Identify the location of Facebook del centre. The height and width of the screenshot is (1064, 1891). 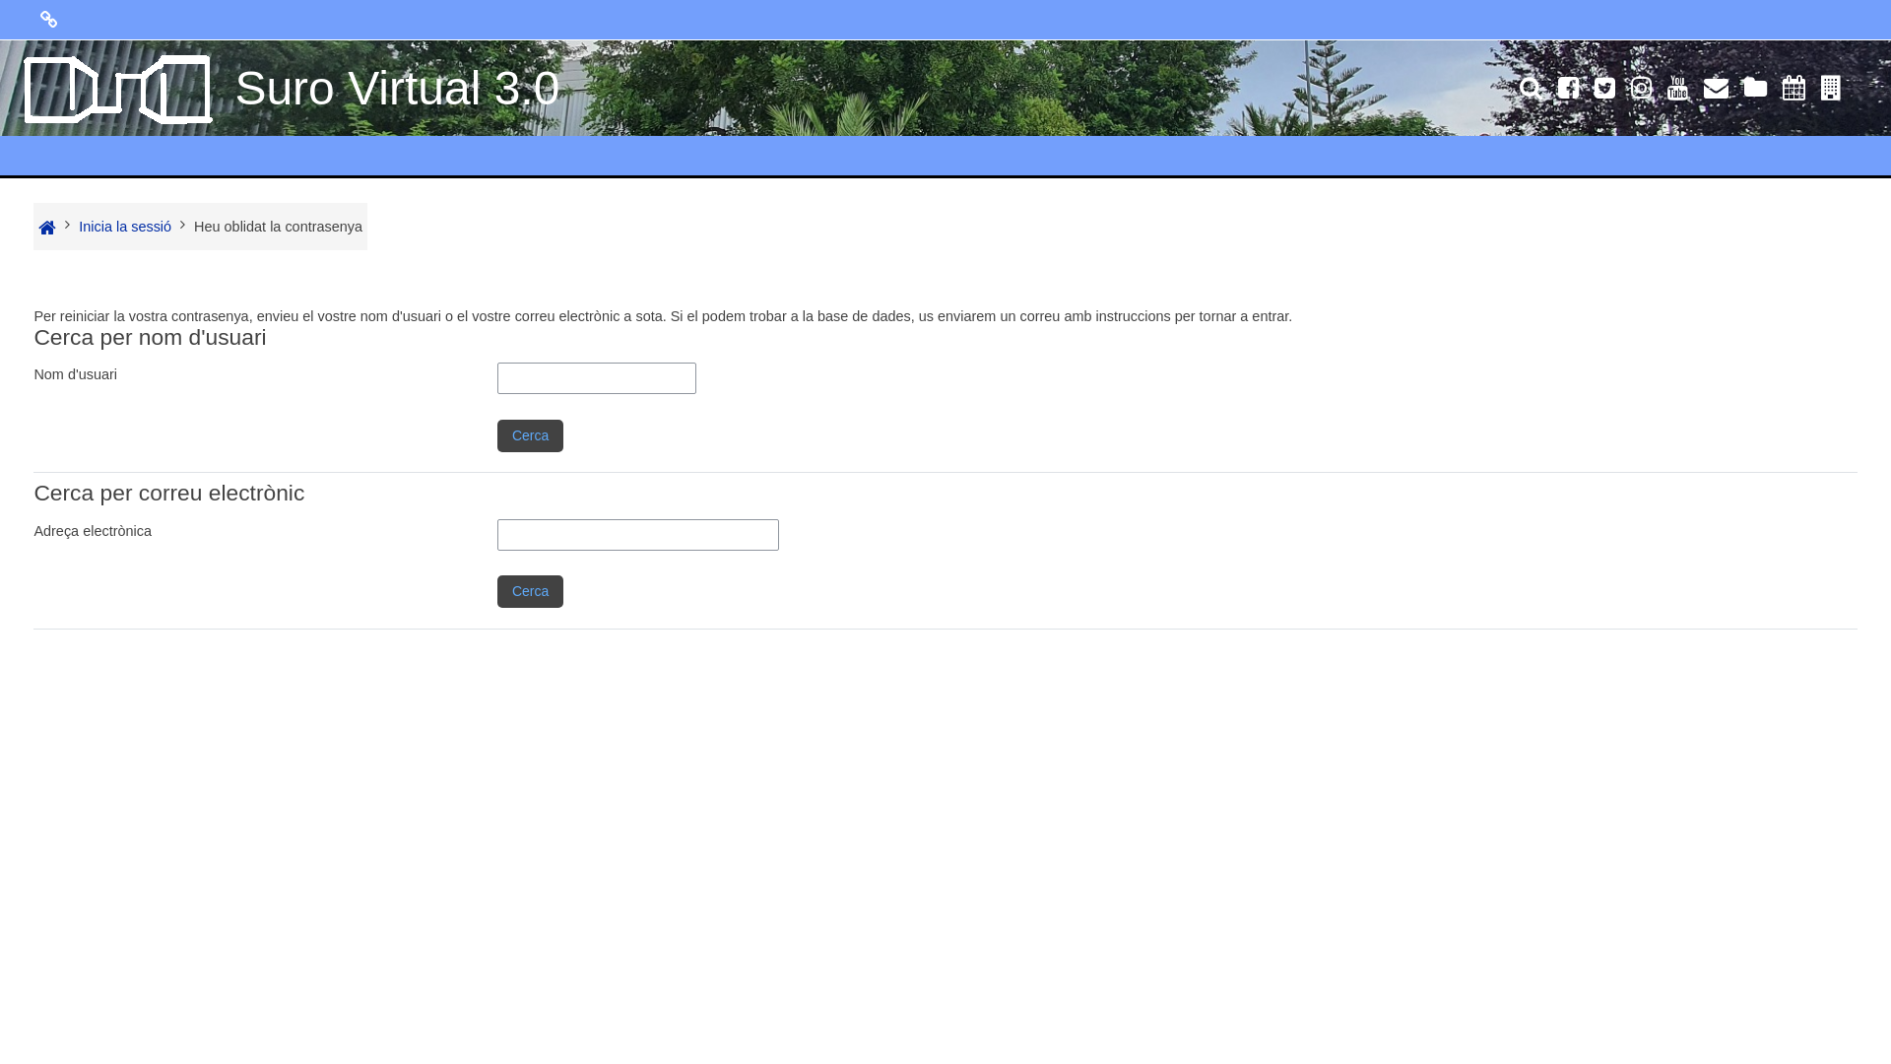
(1568, 92).